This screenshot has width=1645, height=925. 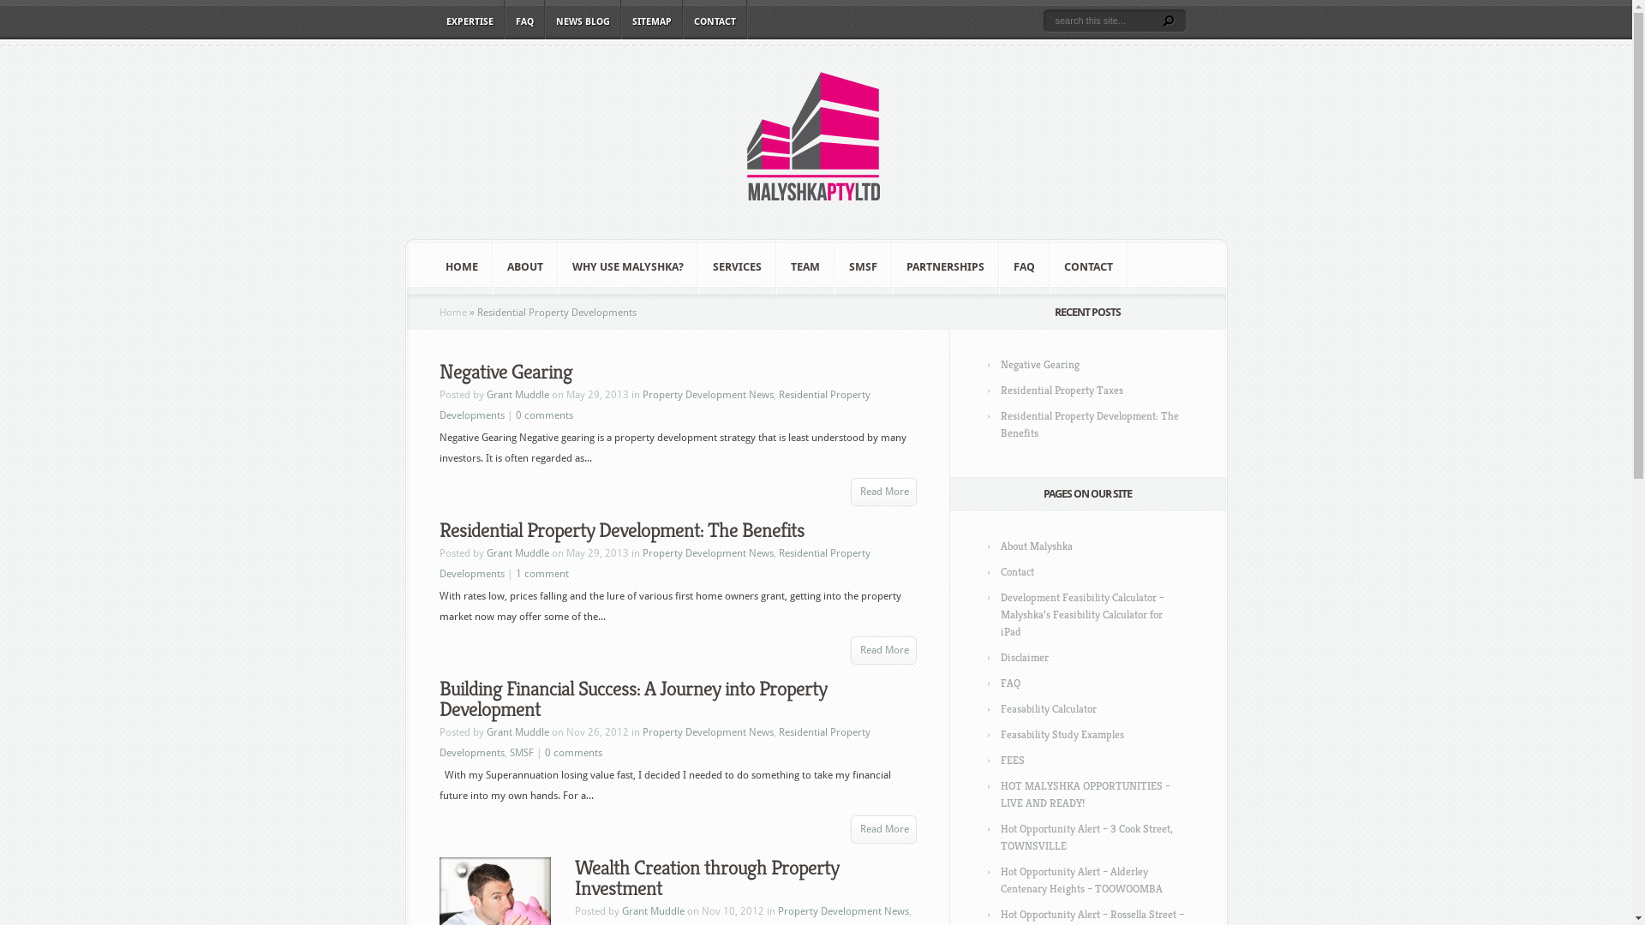 What do you see at coordinates (706, 878) in the screenshot?
I see `Wealth Creation through Property Investment` at bounding box center [706, 878].